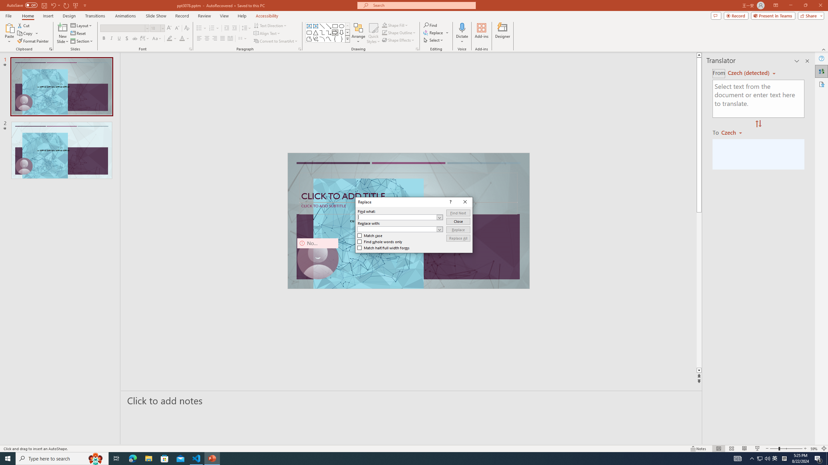 This screenshot has width=828, height=465. What do you see at coordinates (309, 32) in the screenshot?
I see `Rectangle: Rounded Corners` at bounding box center [309, 32].